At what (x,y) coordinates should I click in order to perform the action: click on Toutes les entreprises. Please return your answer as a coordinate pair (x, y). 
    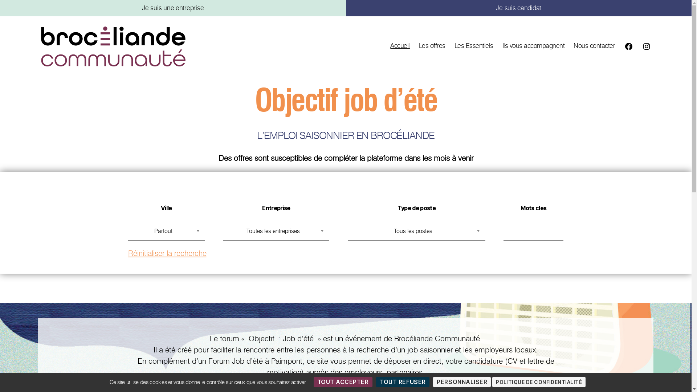
    Looking at the image, I should click on (276, 232).